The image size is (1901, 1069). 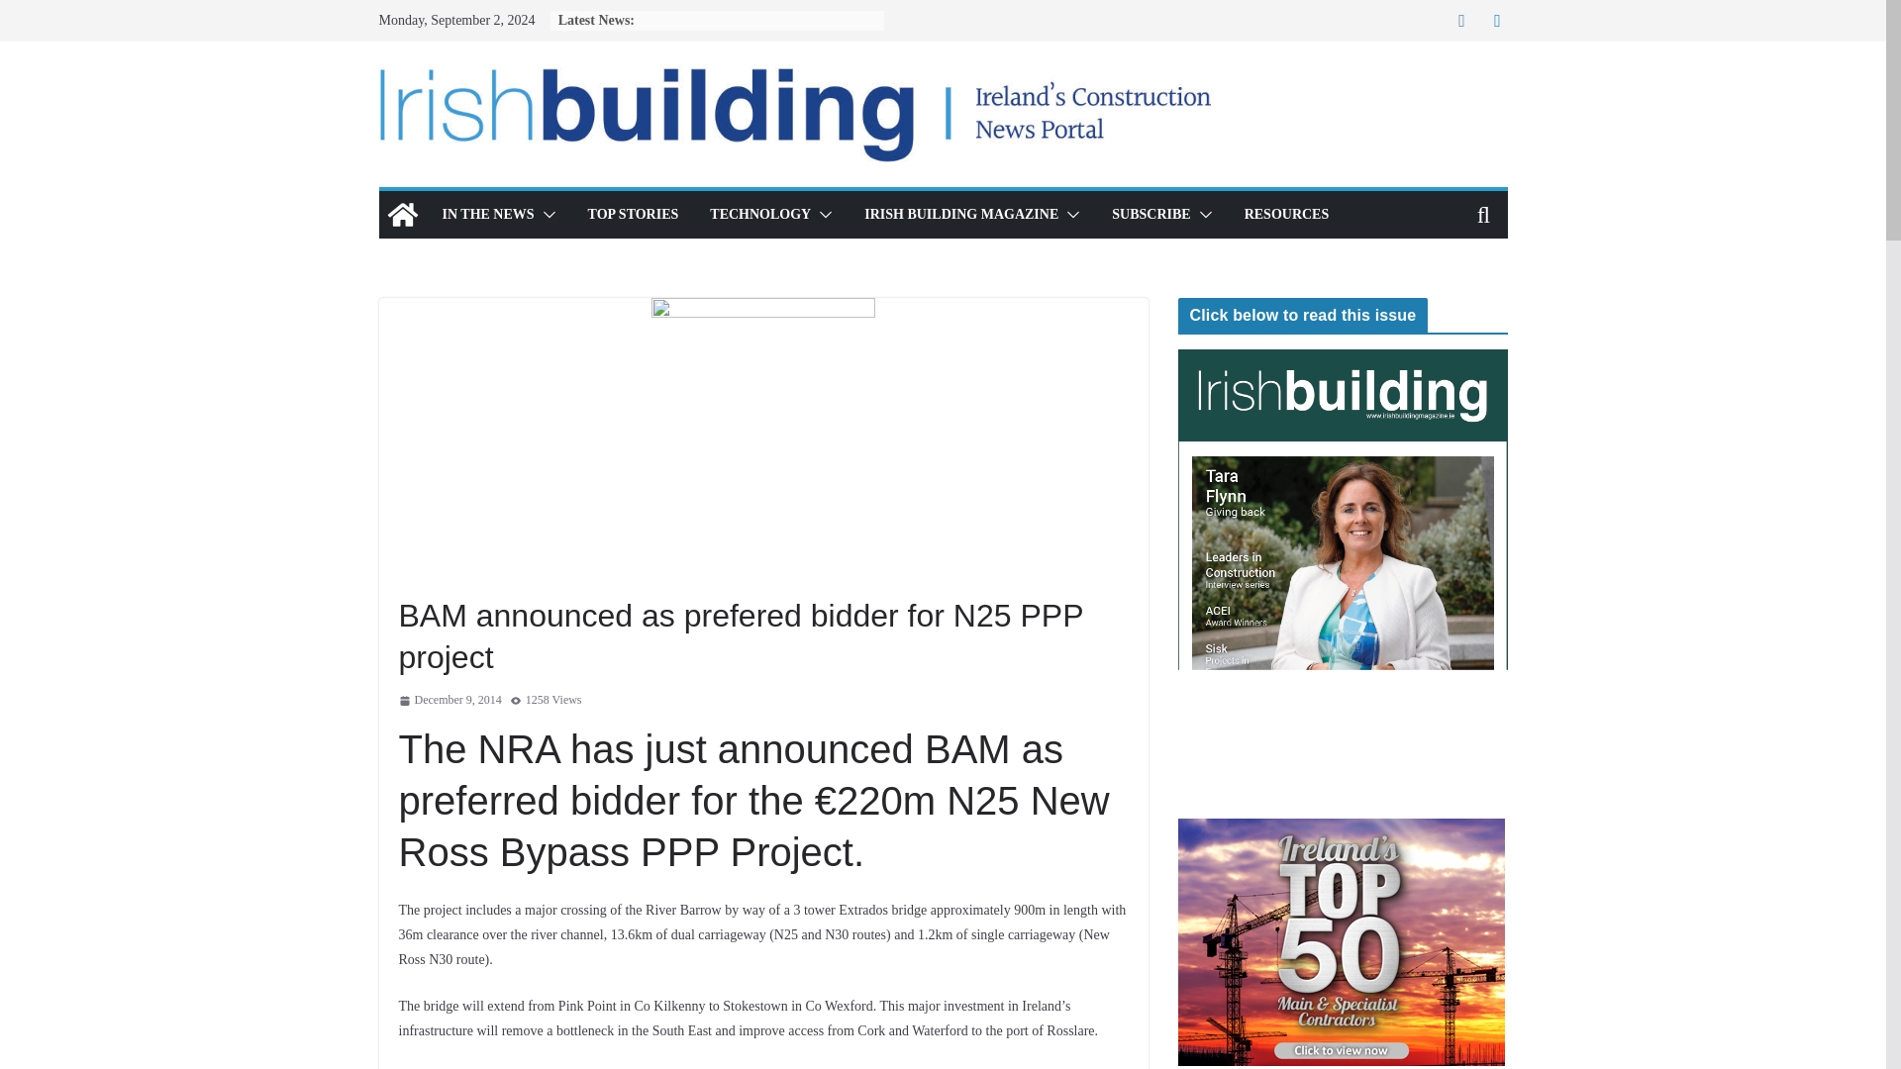 I want to click on IN THE NEWS, so click(x=487, y=215).